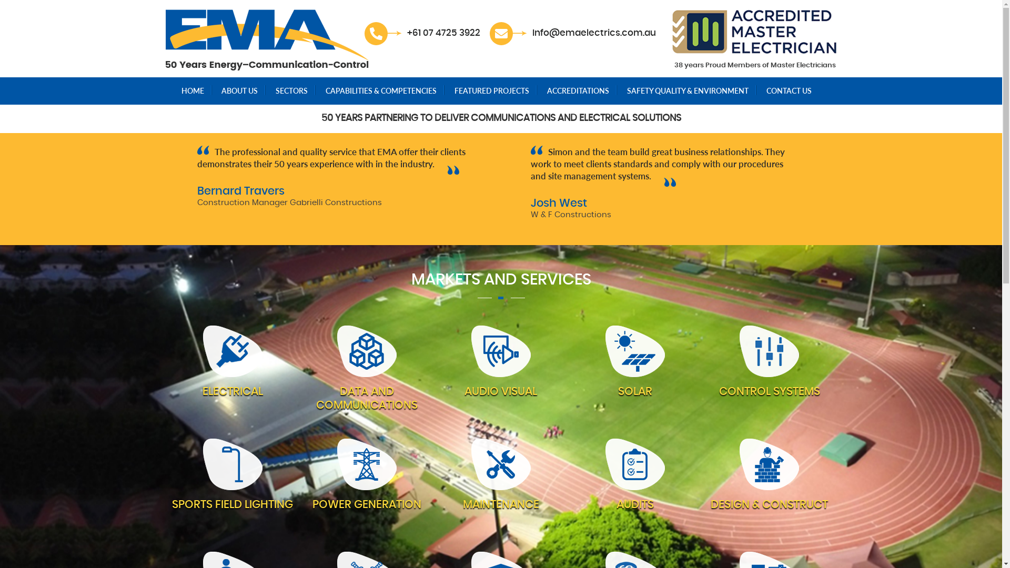 This screenshot has height=568, width=1010. What do you see at coordinates (193, 91) in the screenshot?
I see `HOME` at bounding box center [193, 91].